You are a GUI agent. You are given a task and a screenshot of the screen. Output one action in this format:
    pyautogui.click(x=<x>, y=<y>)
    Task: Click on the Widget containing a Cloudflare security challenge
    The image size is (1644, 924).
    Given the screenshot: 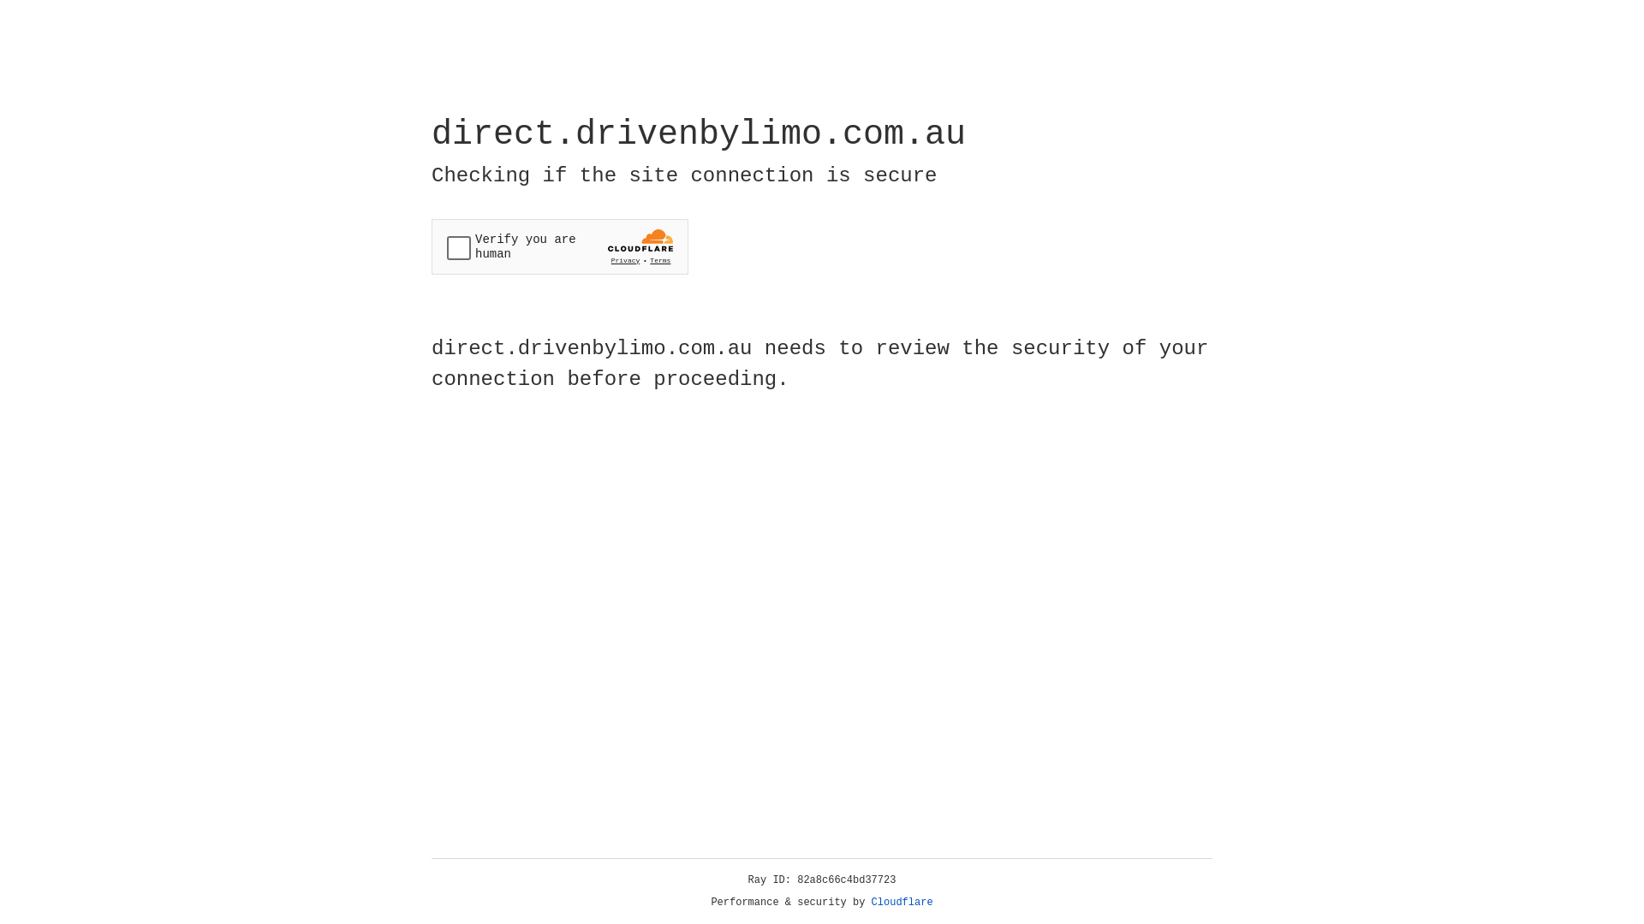 What is the action you would take?
    pyautogui.click(x=560, y=246)
    